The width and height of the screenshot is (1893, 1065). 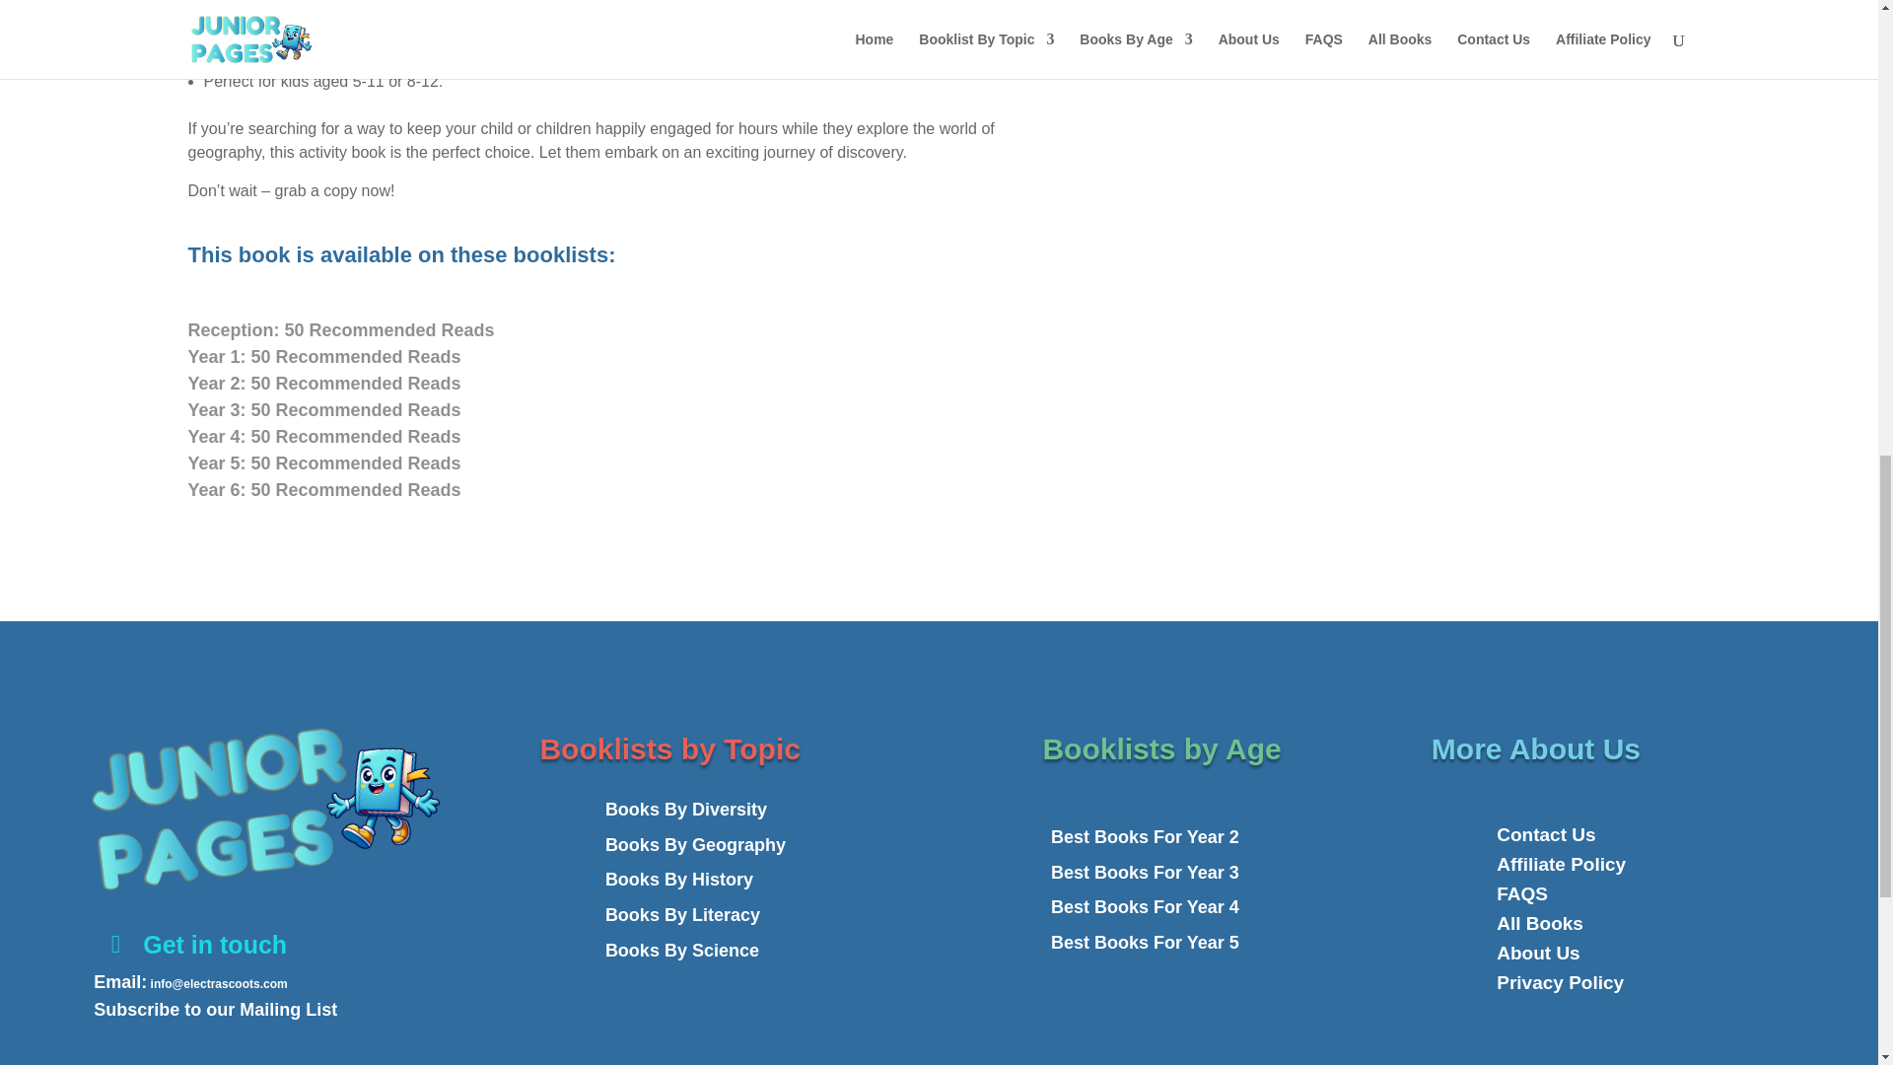 I want to click on Year 2: 50 Recommended Reads, so click(x=621, y=383).